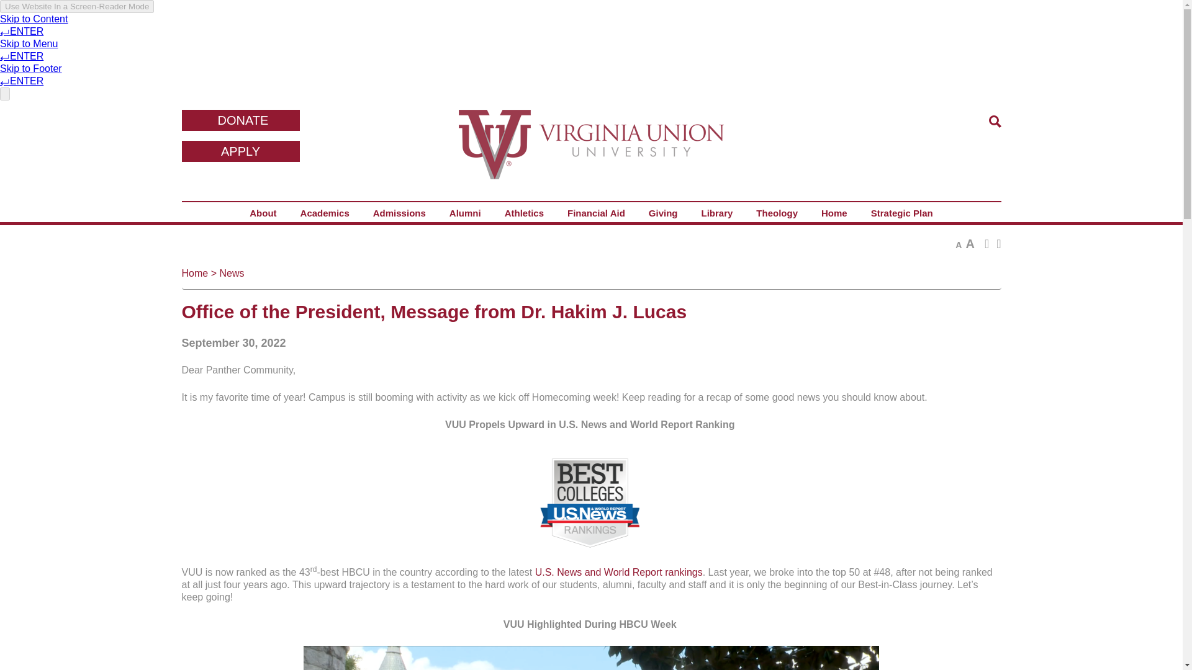  Describe the element at coordinates (324, 215) in the screenshot. I see `Academics` at that location.